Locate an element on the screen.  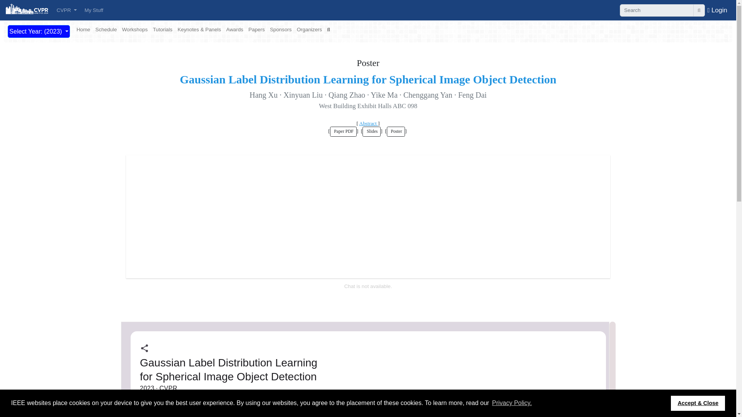
Papers is located at coordinates (257, 29).